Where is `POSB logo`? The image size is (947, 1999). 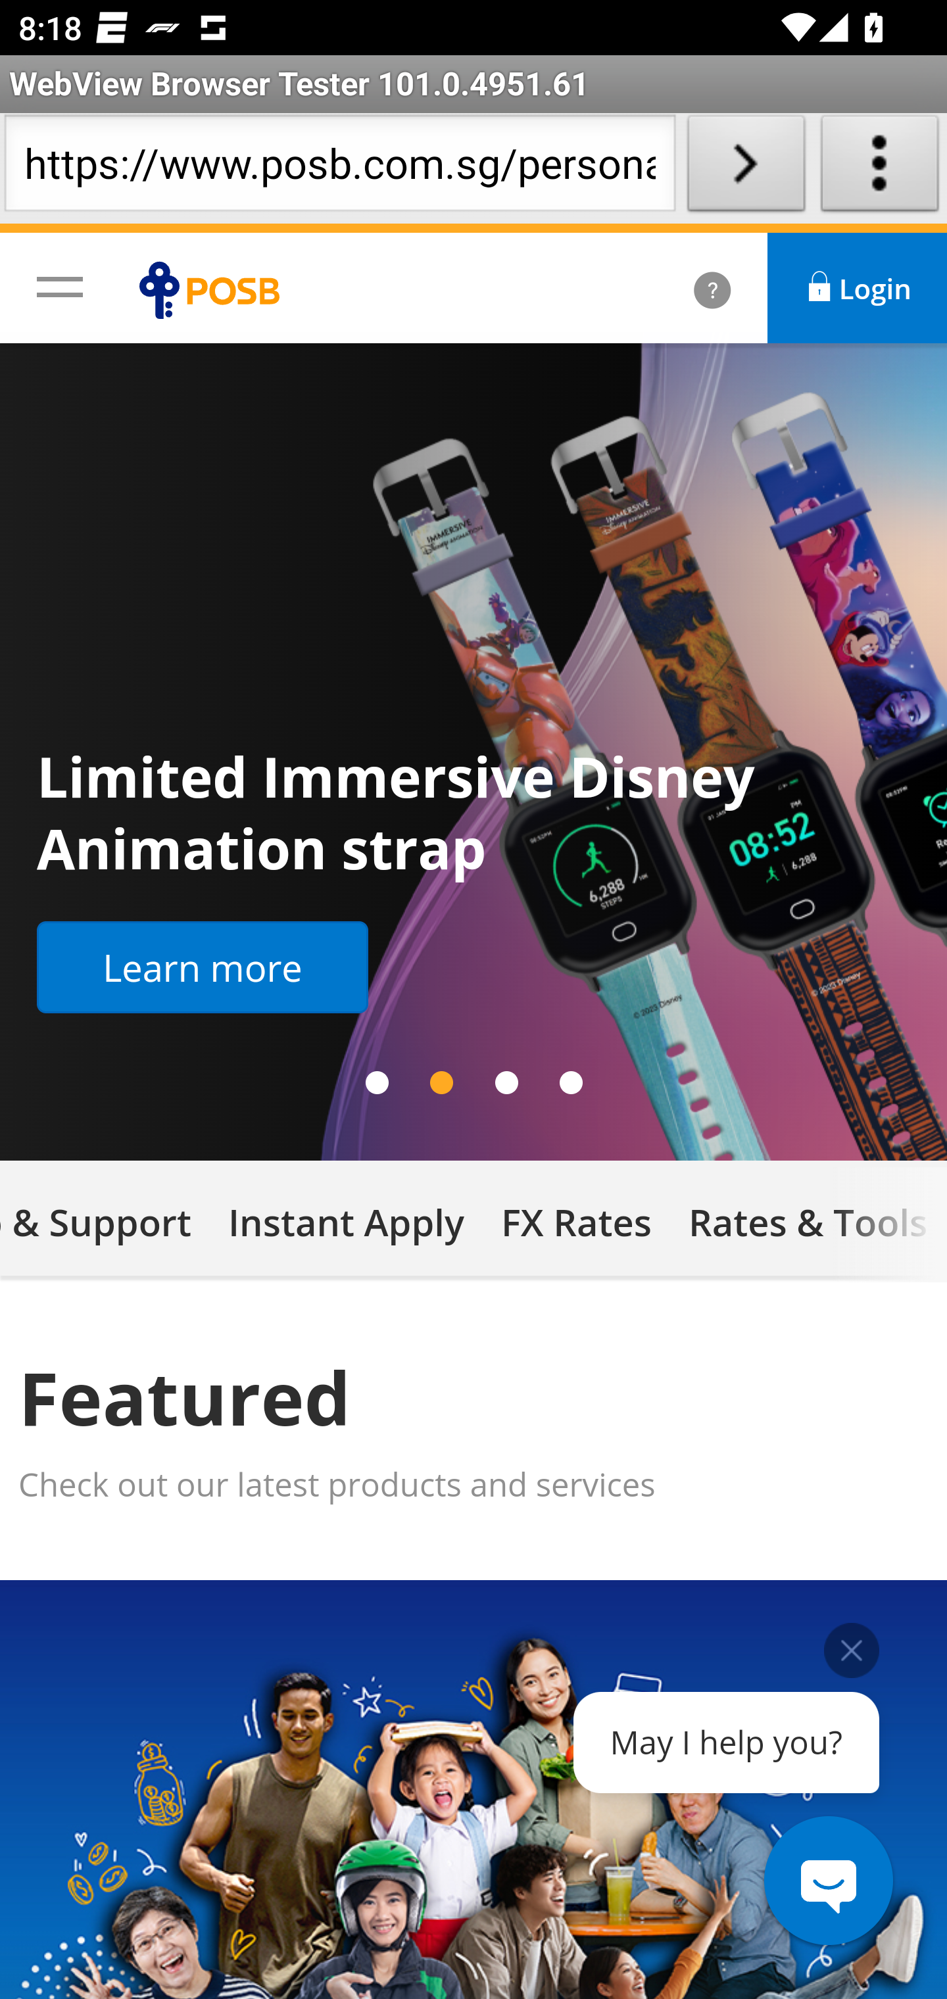
POSB logo is located at coordinates (216, 289).